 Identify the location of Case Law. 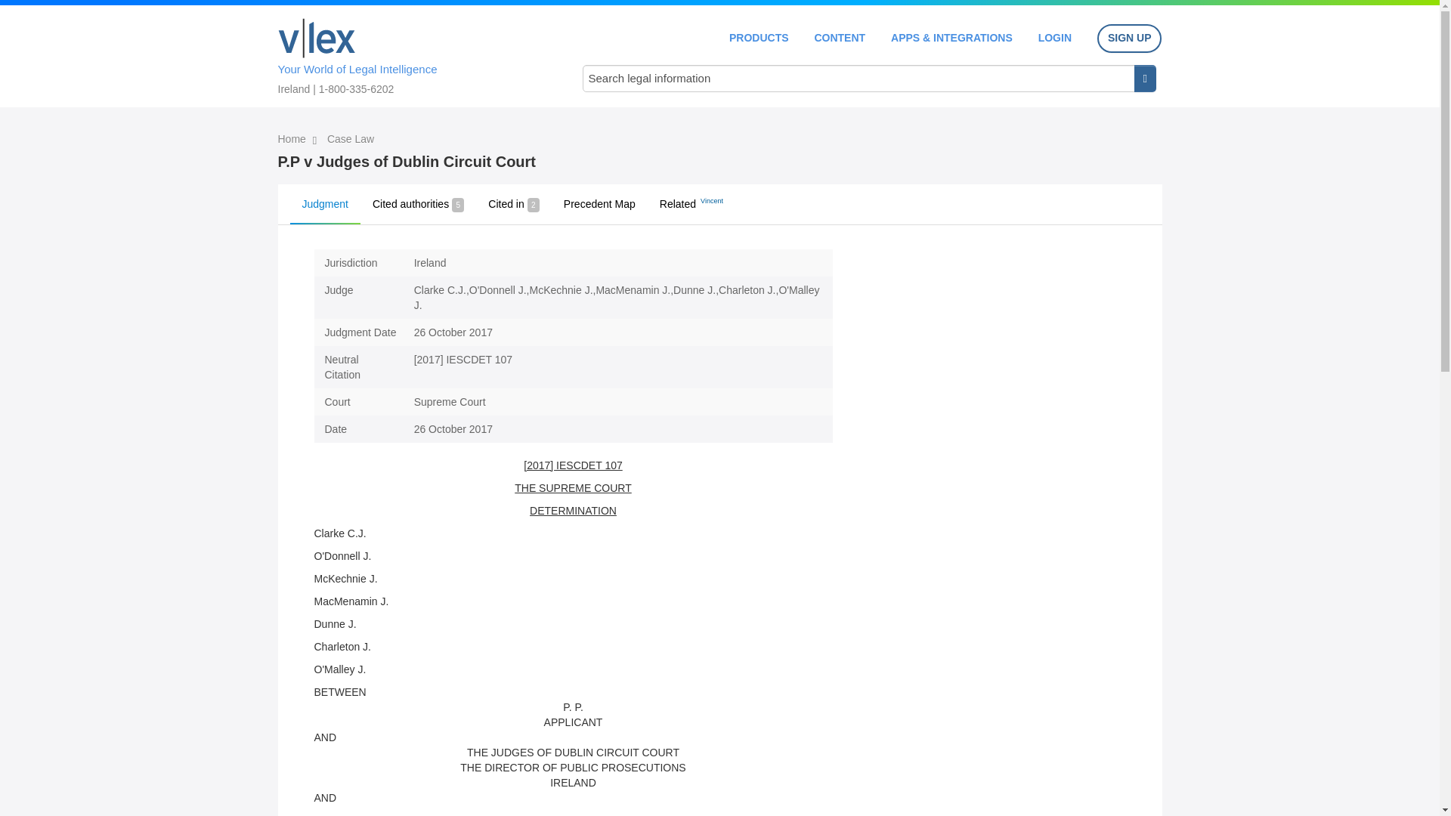
(351, 139).